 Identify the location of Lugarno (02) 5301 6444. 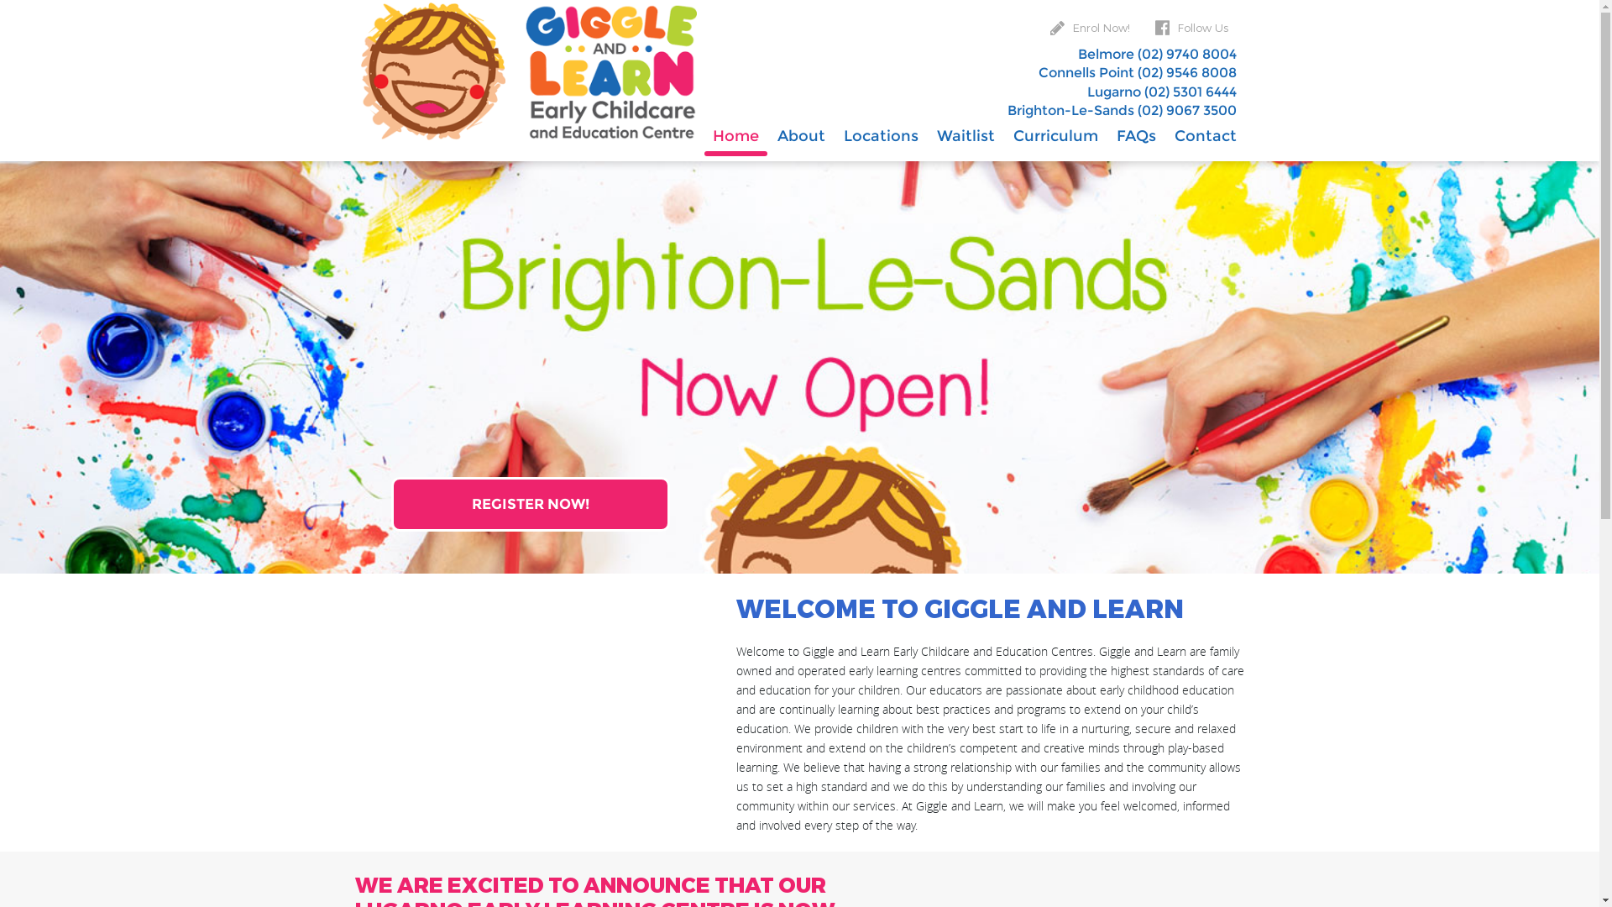
(1161, 92).